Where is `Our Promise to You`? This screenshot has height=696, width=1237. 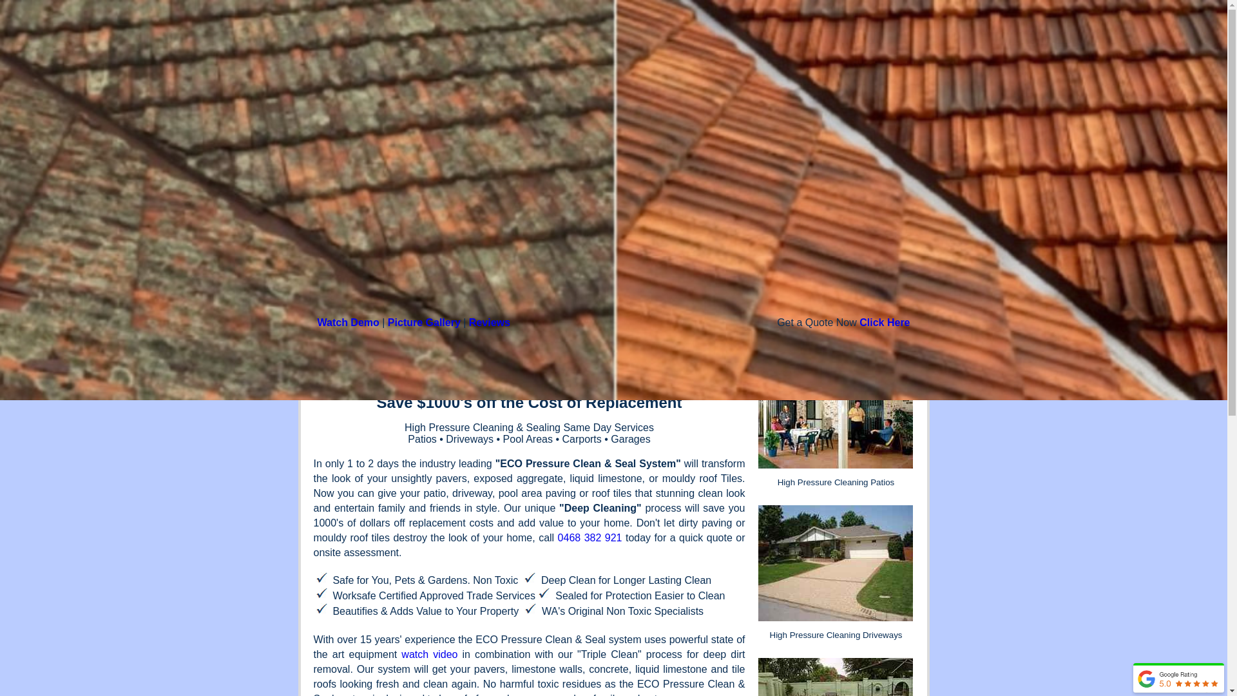
Our Promise to You is located at coordinates (656, 81).